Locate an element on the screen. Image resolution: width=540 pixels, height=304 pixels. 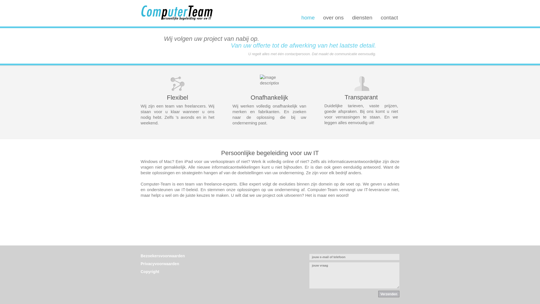
Bezoekersvoorwaarden is located at coordinates (163, 256).